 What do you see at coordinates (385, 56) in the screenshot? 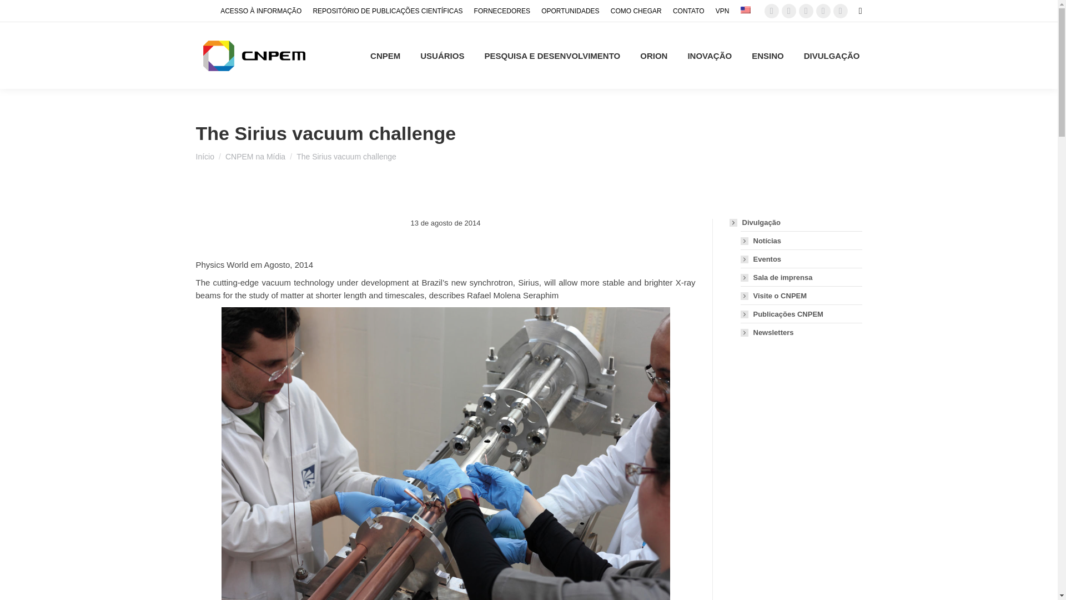
I see `CNPEM` at bounding box center [385, 56].